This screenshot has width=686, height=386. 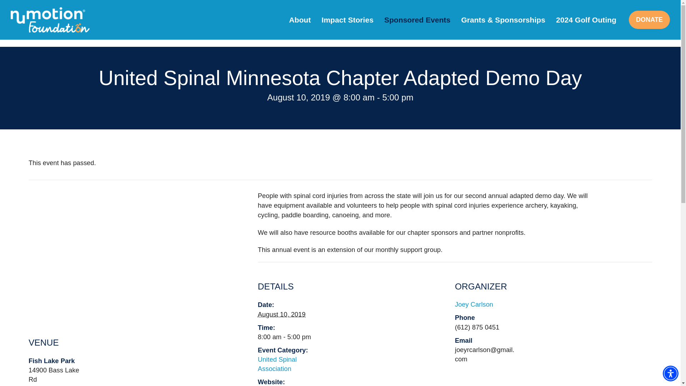 I want to click on 2024 Golf Outing, so click(x=586, y=20).